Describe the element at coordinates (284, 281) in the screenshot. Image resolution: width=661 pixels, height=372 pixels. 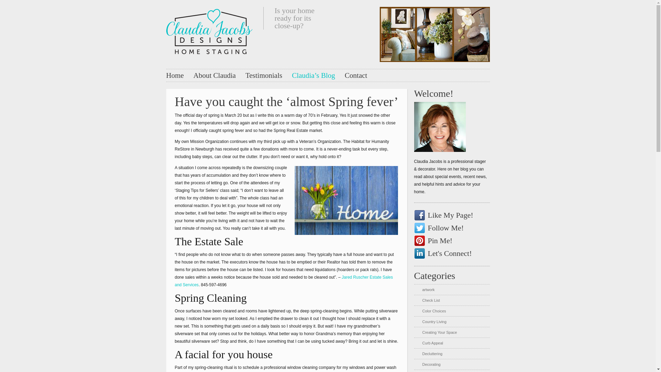
I see `Jared Ruscher Estate Sales and Services` at that location.